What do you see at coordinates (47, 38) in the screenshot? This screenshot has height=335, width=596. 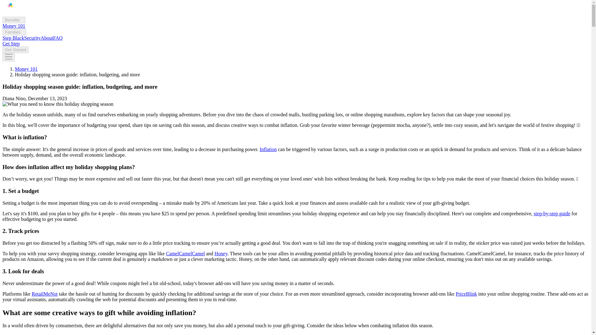 I see `About` at bounding box center [47, 38].